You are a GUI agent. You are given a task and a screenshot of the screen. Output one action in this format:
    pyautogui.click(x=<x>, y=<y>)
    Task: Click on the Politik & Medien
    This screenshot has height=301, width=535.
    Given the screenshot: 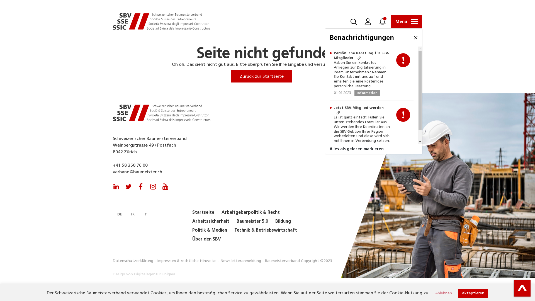 What is the action you would take?
    pyautogui.click(x=210, y=230)
    